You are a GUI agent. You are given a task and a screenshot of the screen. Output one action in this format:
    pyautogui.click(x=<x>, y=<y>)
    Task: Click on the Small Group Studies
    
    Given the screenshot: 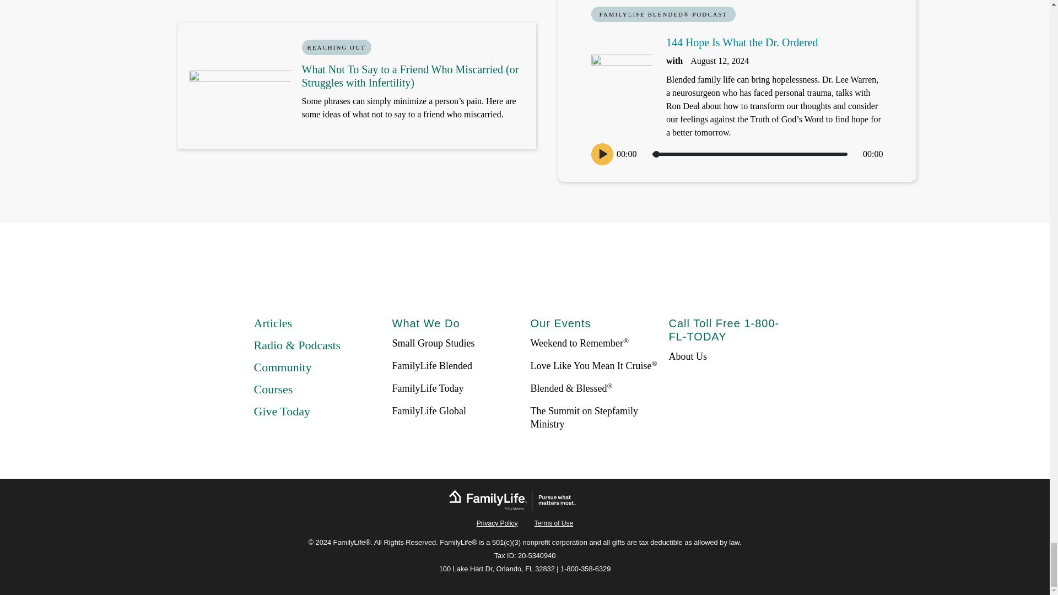 What is the action you would take?
    pyautogui.click(x=434, y=343)
    